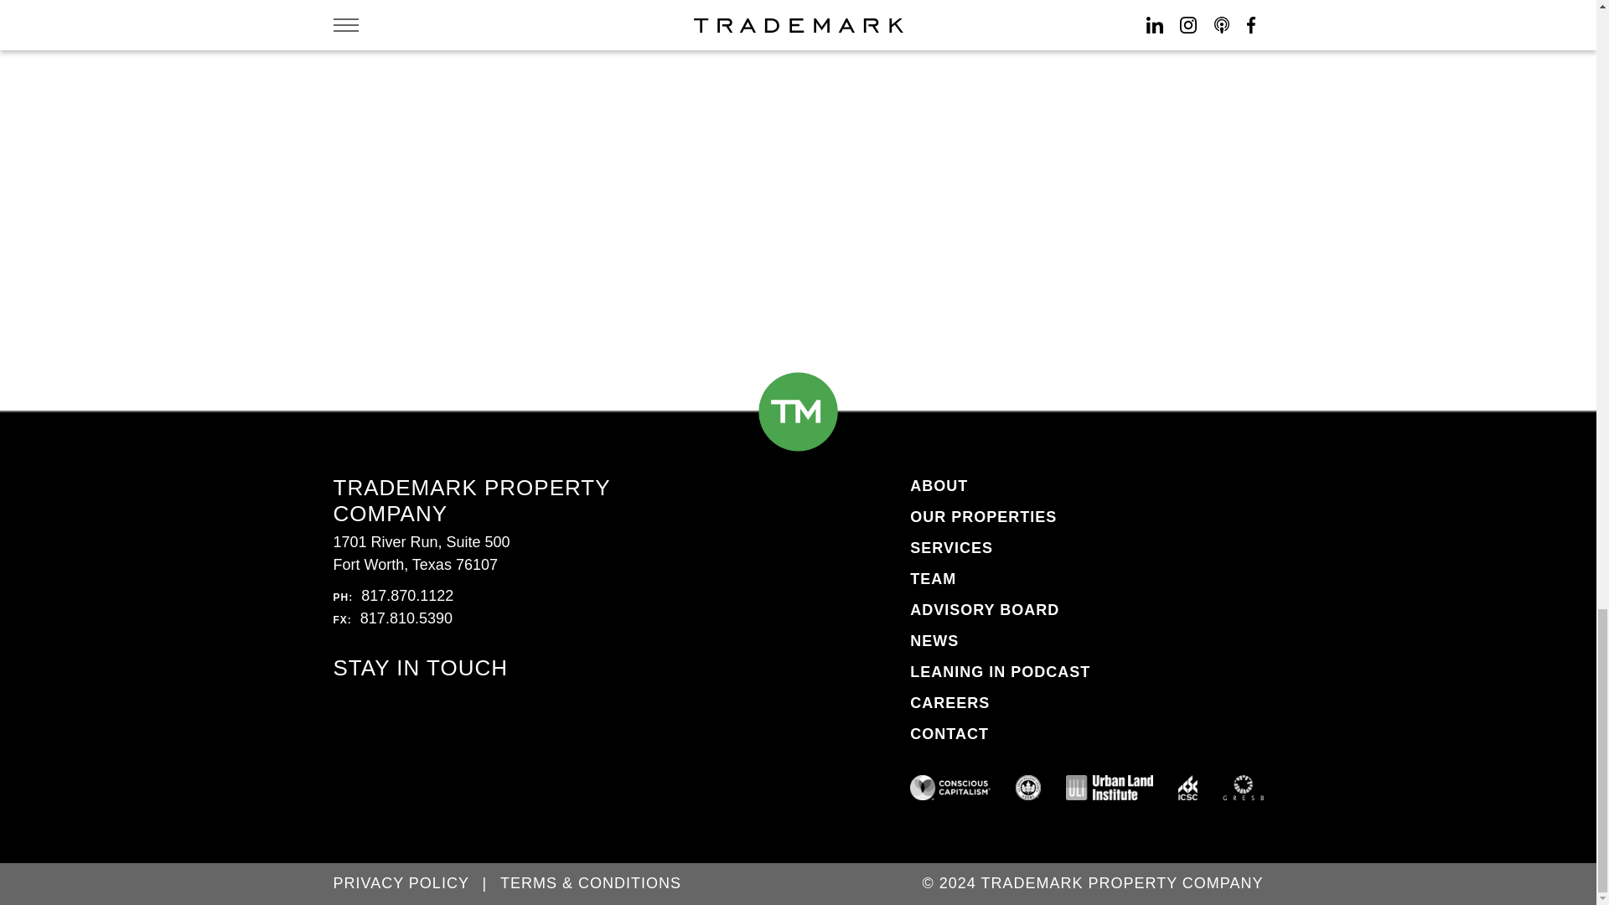  I want to click on CAREERS, so click(949, 702).